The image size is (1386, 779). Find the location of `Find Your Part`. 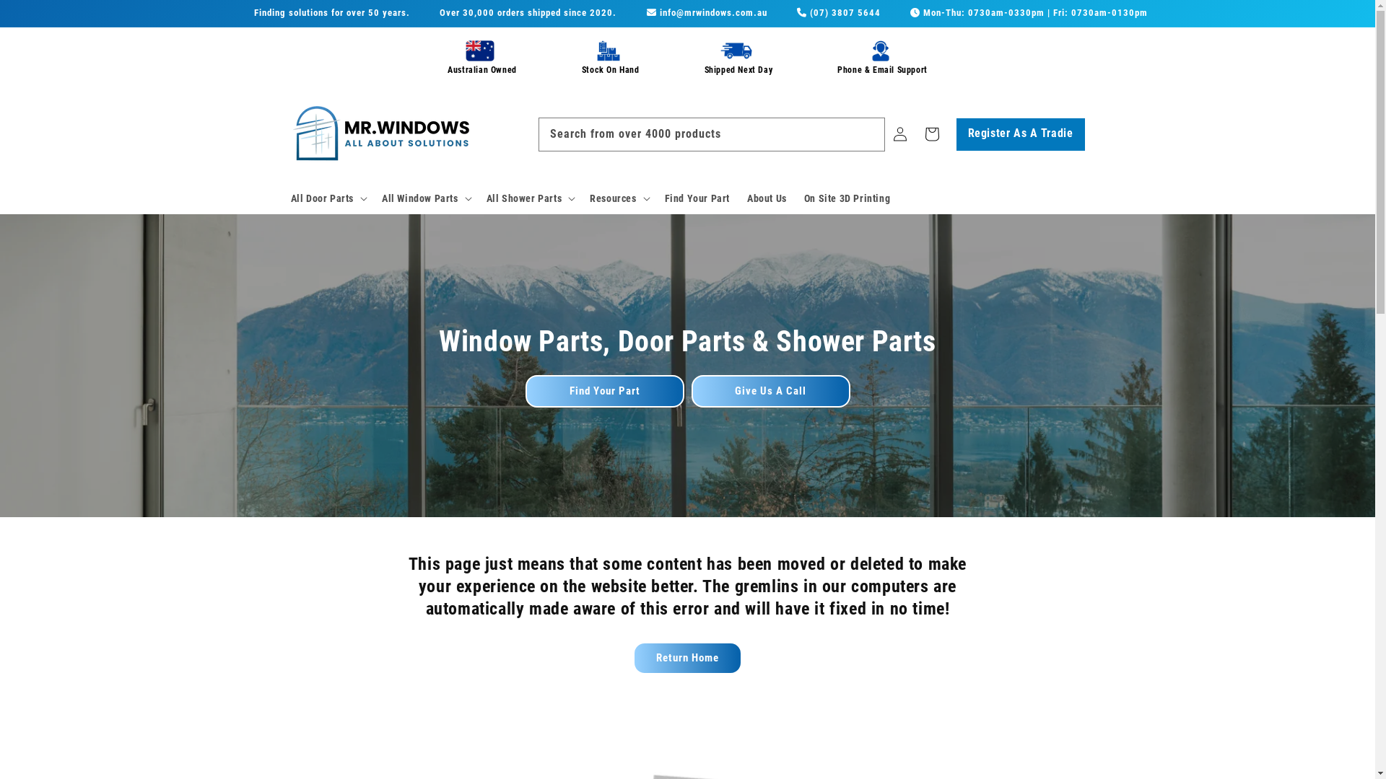

Find Your Part is located at coordinates (605, 391).